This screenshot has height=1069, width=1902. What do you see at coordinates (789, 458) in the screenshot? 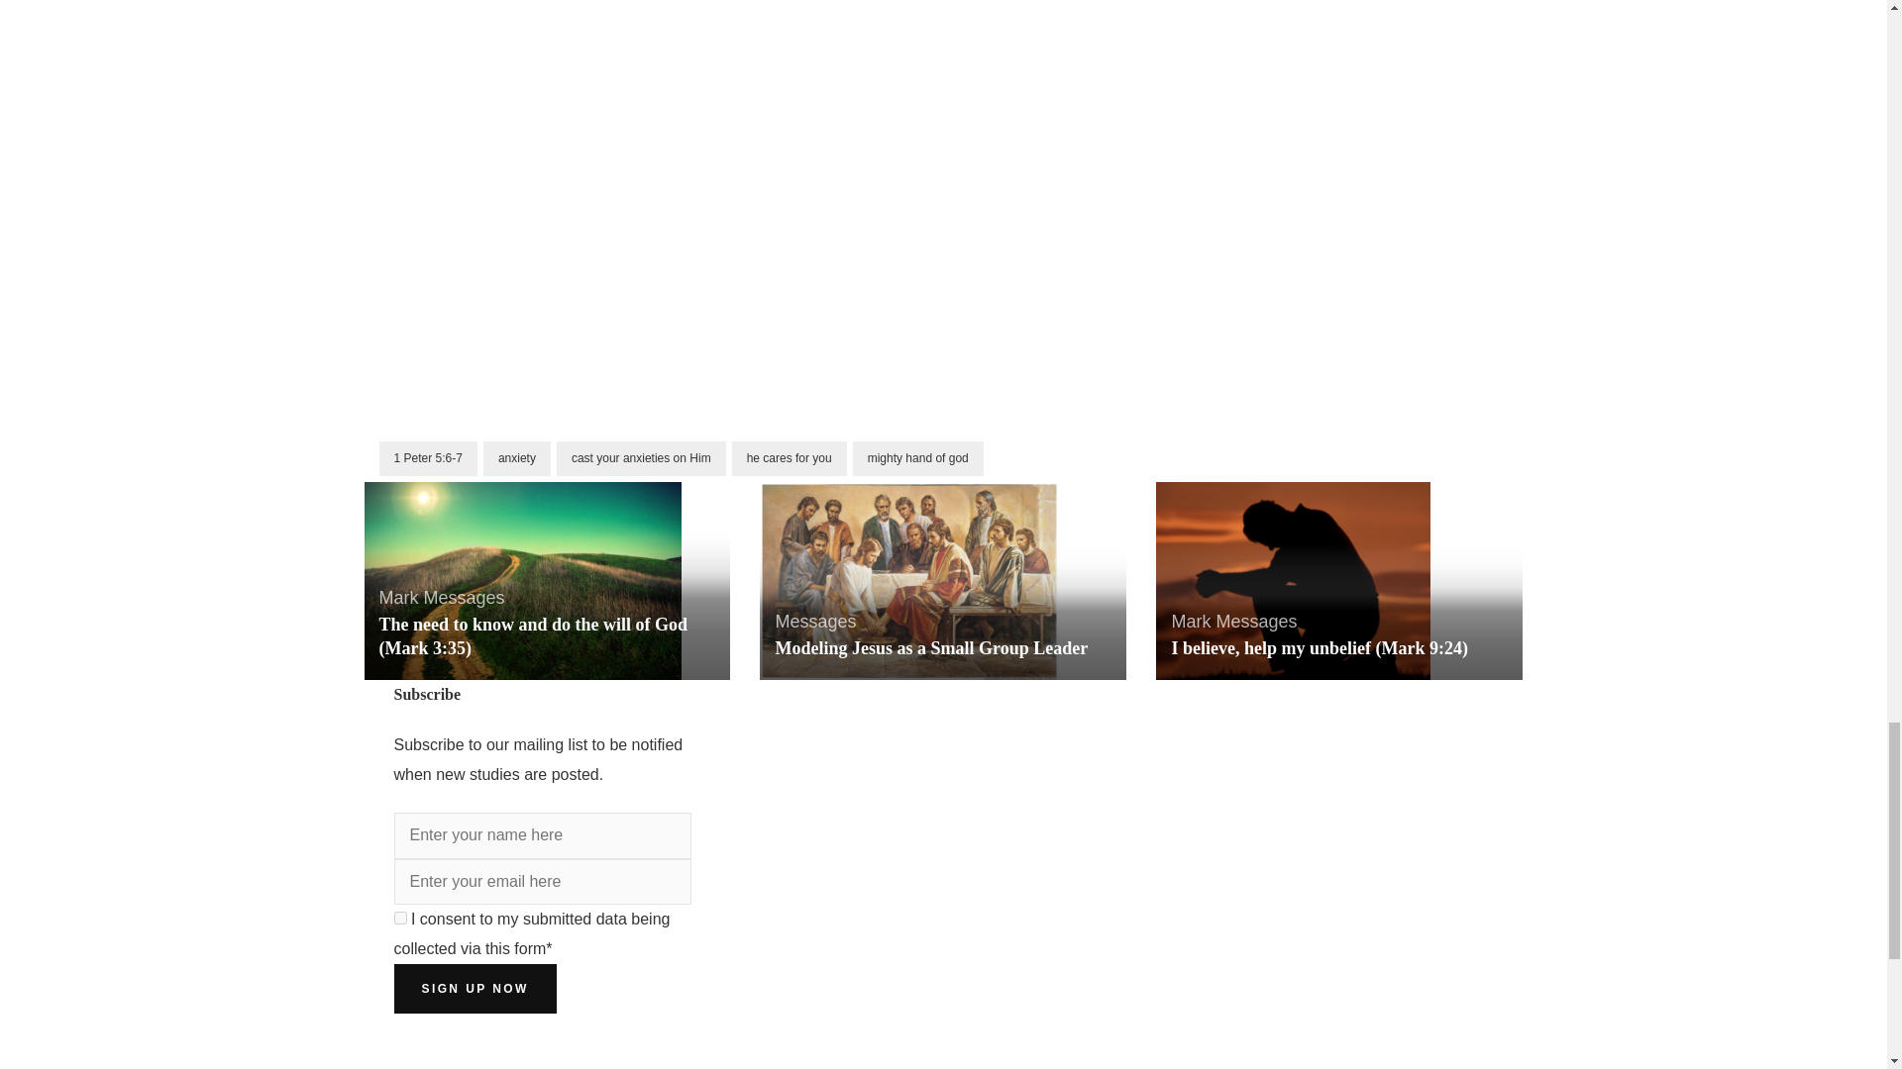
I see `he cares for you` at bounding box center [789, 458].